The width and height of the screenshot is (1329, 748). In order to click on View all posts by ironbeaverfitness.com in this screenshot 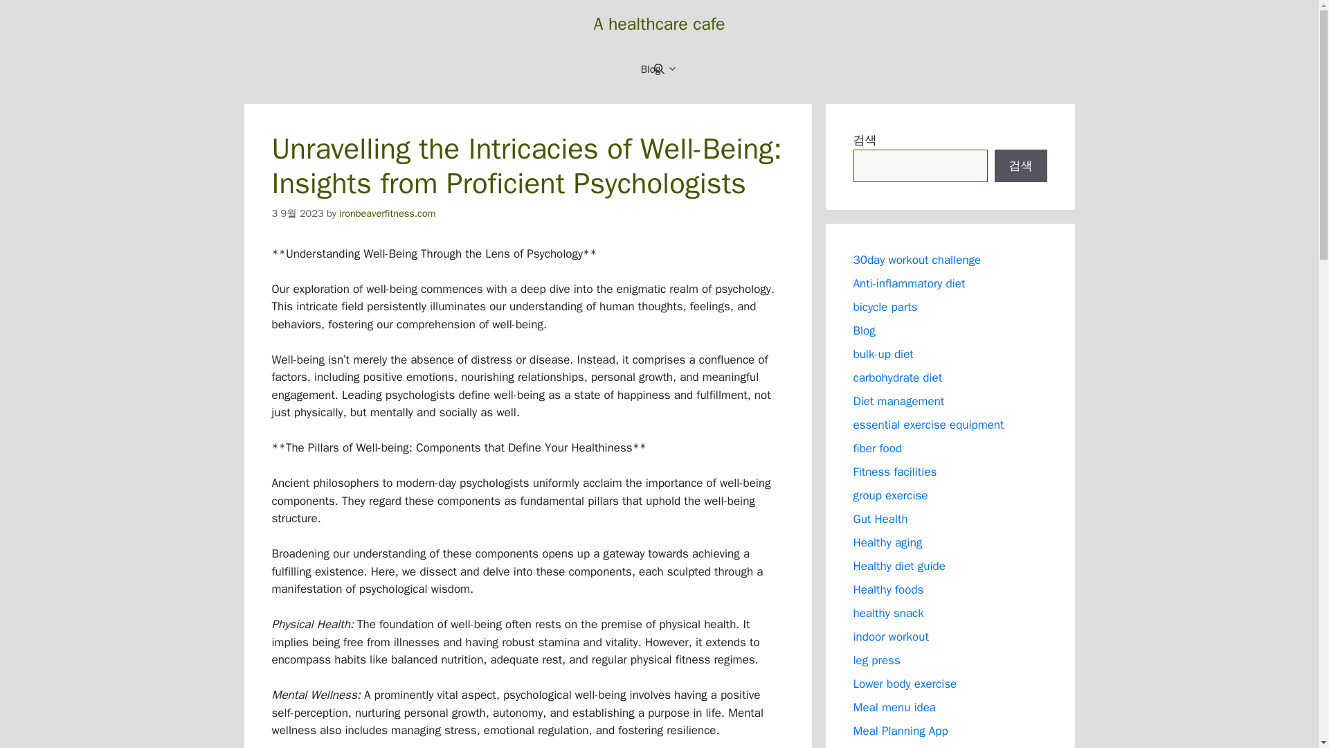, I will do `click(387, 213)`.